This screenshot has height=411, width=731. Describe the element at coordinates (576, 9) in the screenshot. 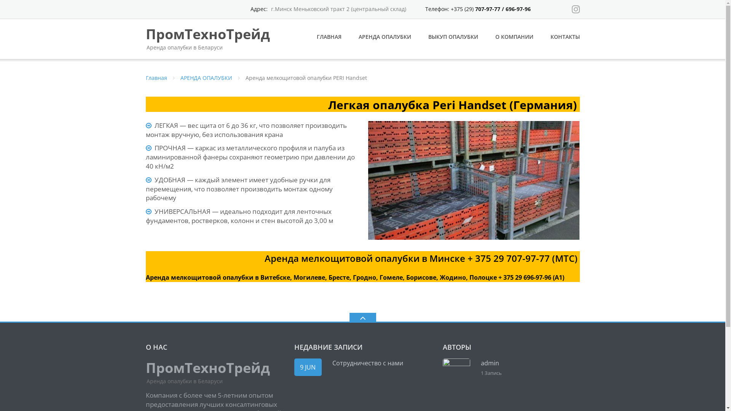

I see `Instagram` at that location.